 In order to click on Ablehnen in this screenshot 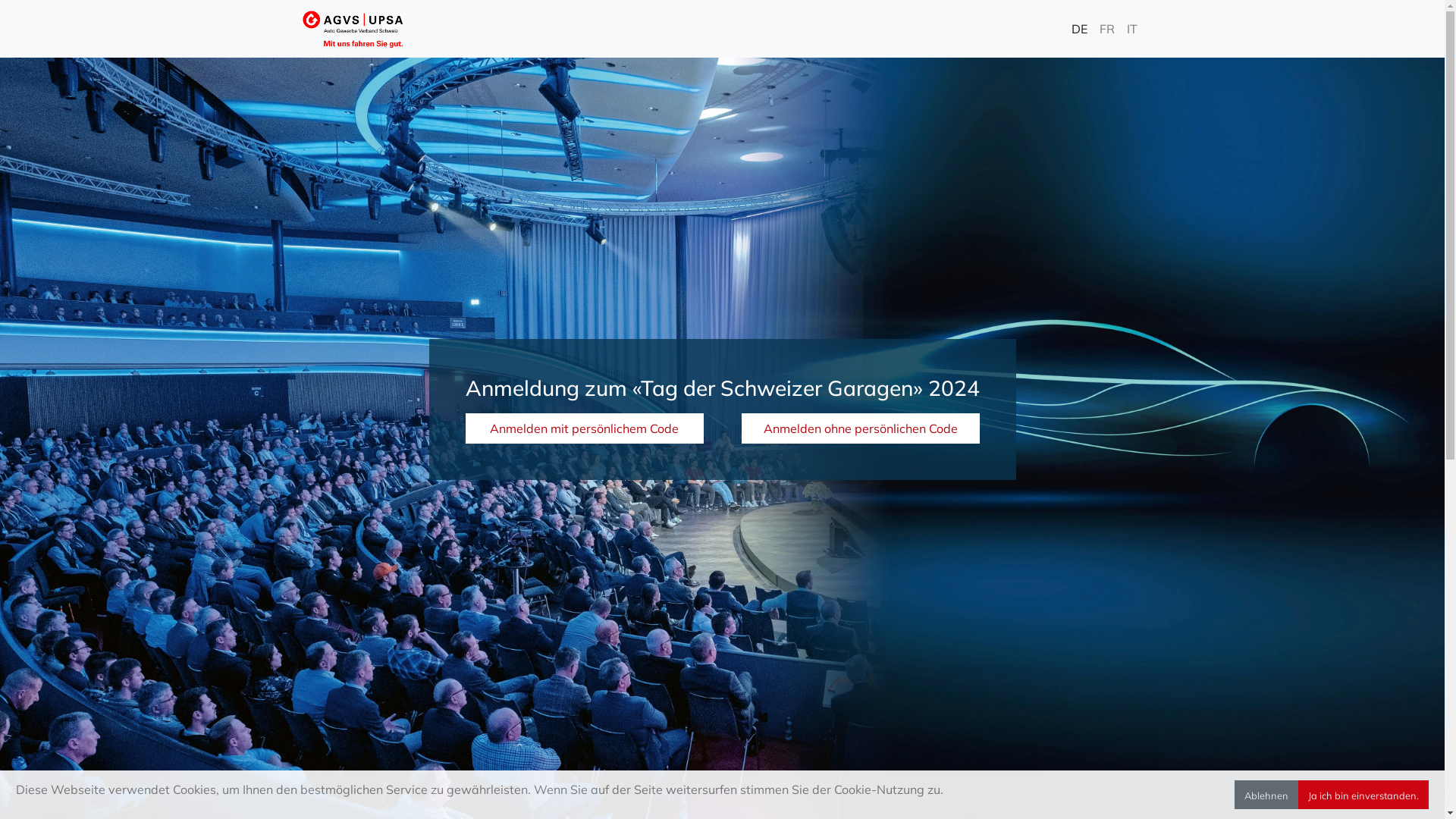, I will do `click(1266, 795)`.